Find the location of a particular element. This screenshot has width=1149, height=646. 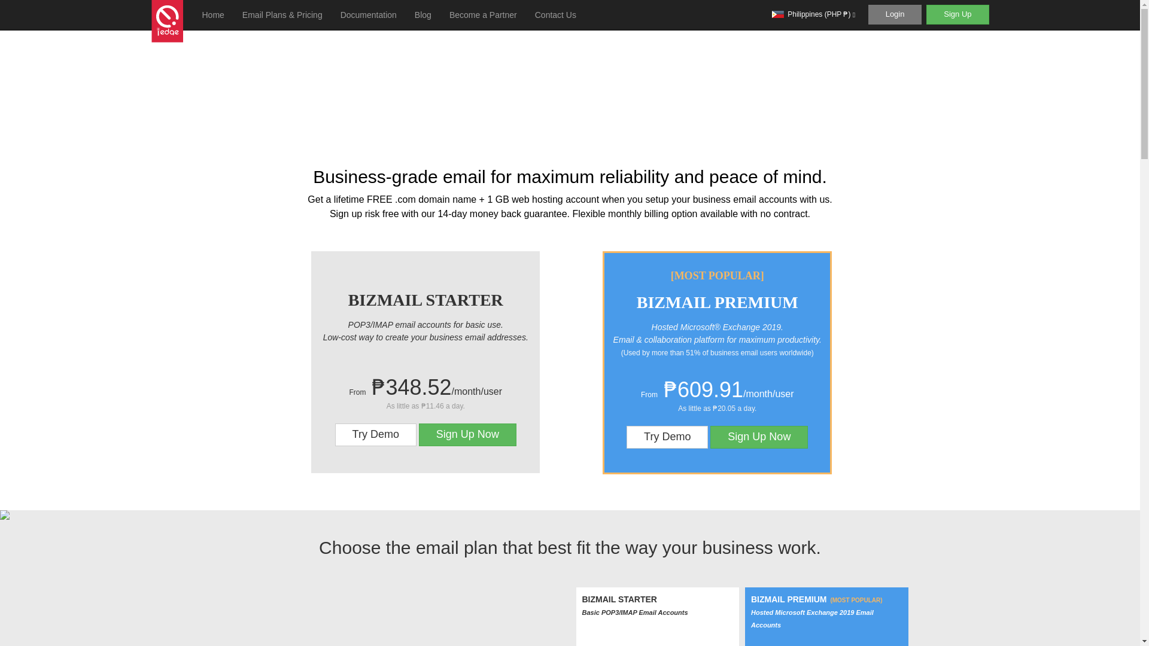

Contact Us is located at coordinates (555, 14).